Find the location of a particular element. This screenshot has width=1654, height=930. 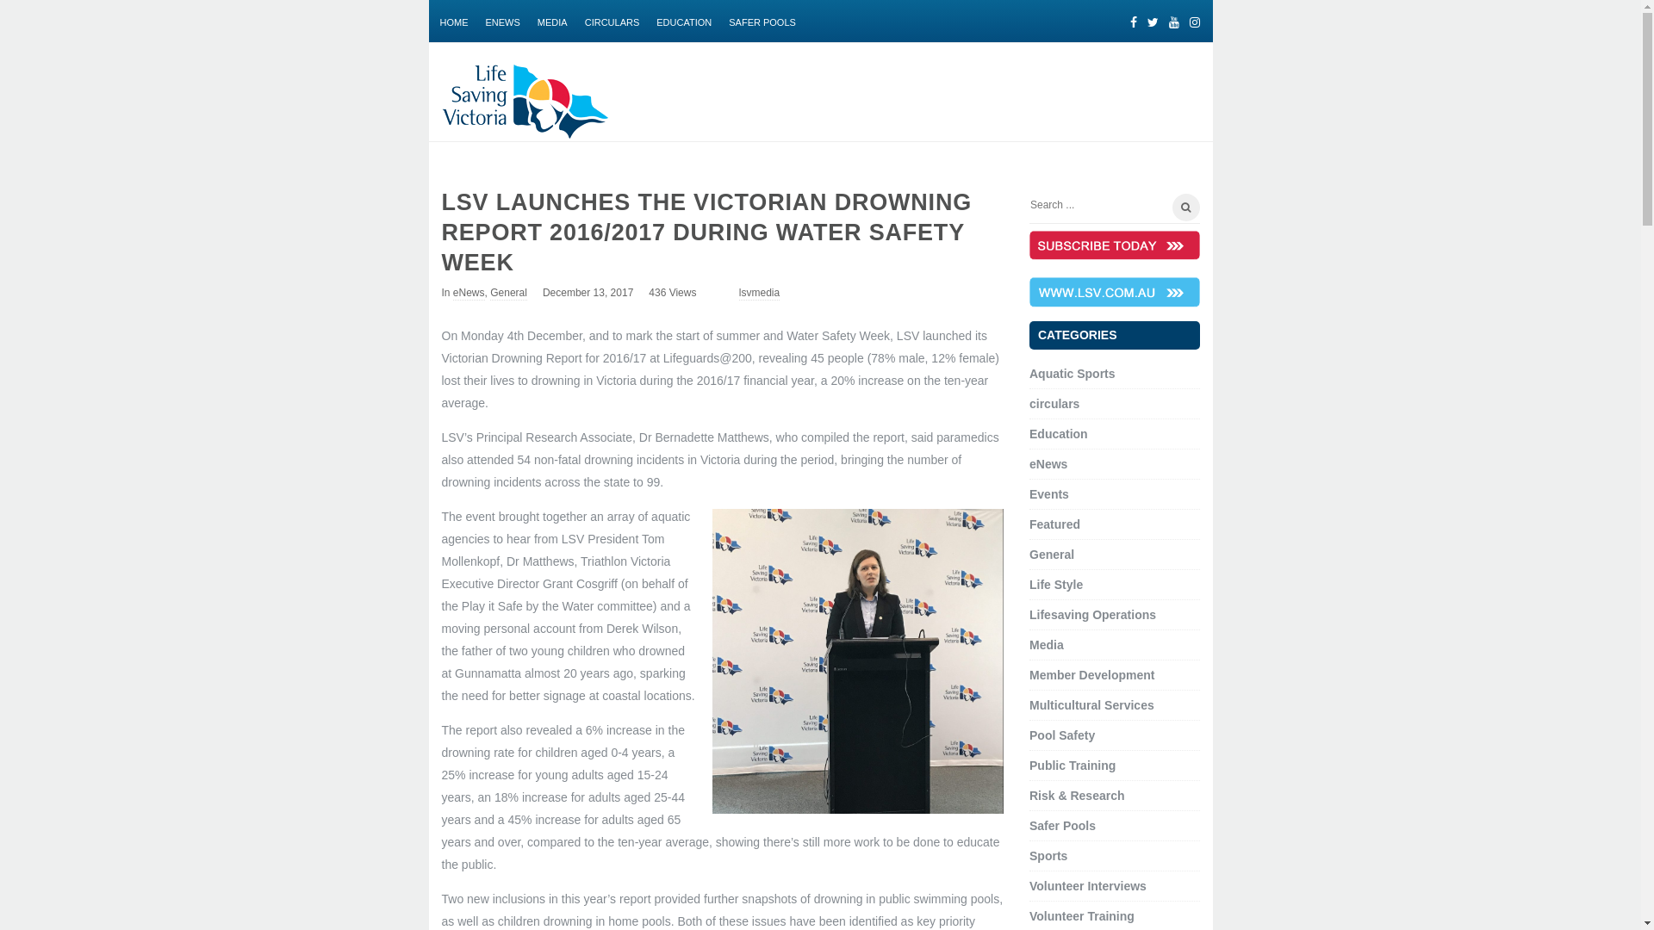

Media is located at coordinates (1047, 645).